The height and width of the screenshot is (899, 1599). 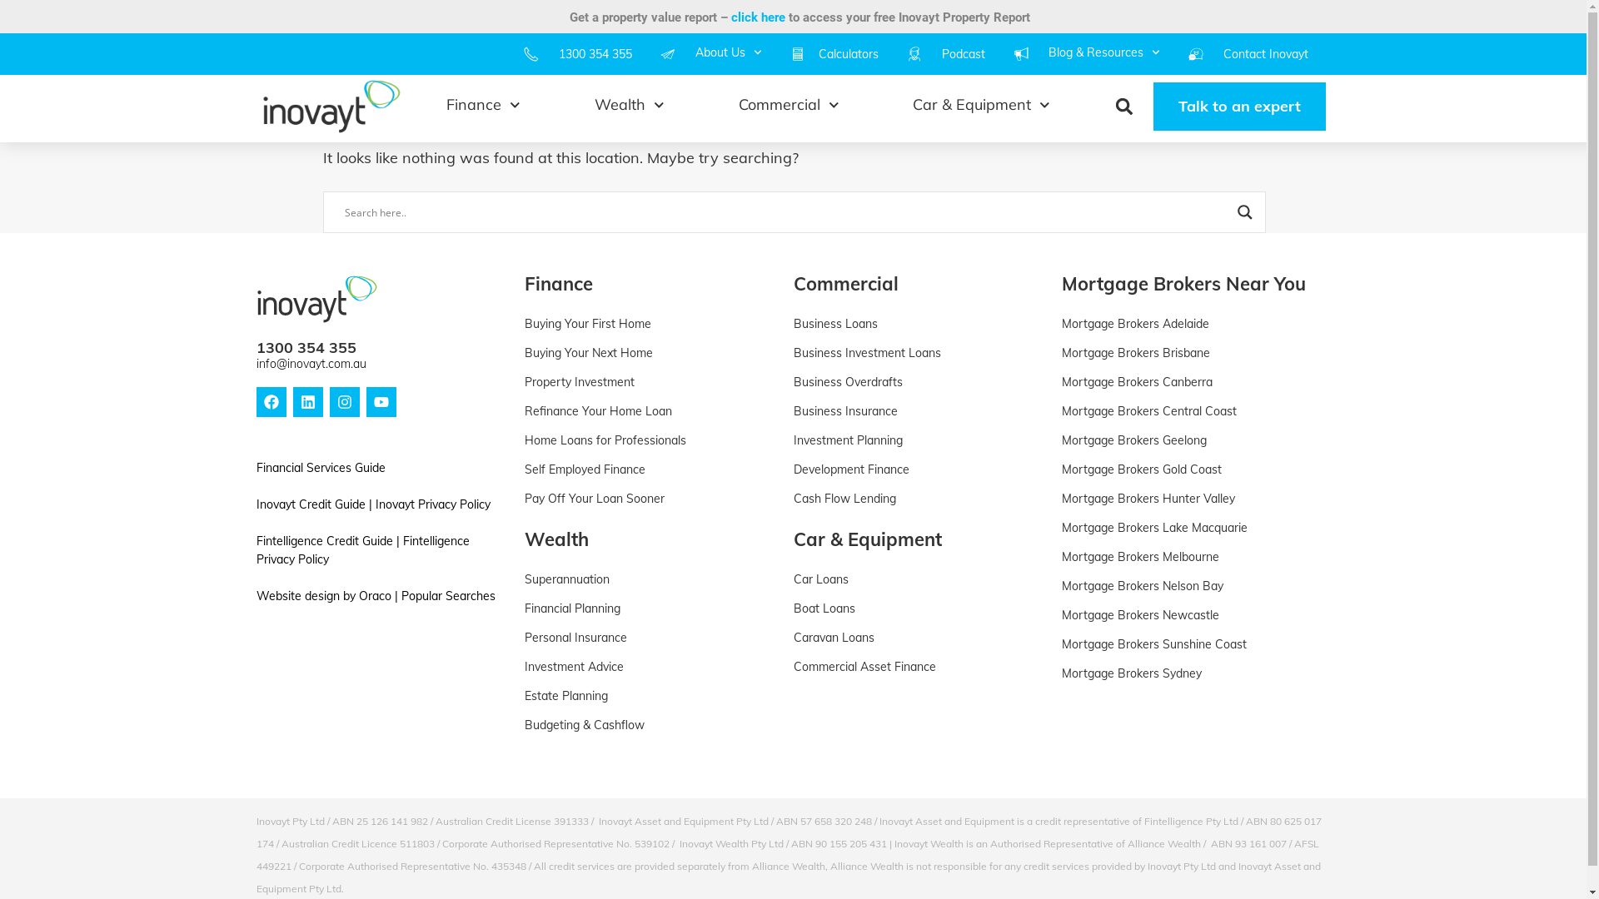 What do you see at coordinates (1184, 284) in the screenshot?
I see `Mortgage Brokers Near You` at bounding box center [1184, 284].